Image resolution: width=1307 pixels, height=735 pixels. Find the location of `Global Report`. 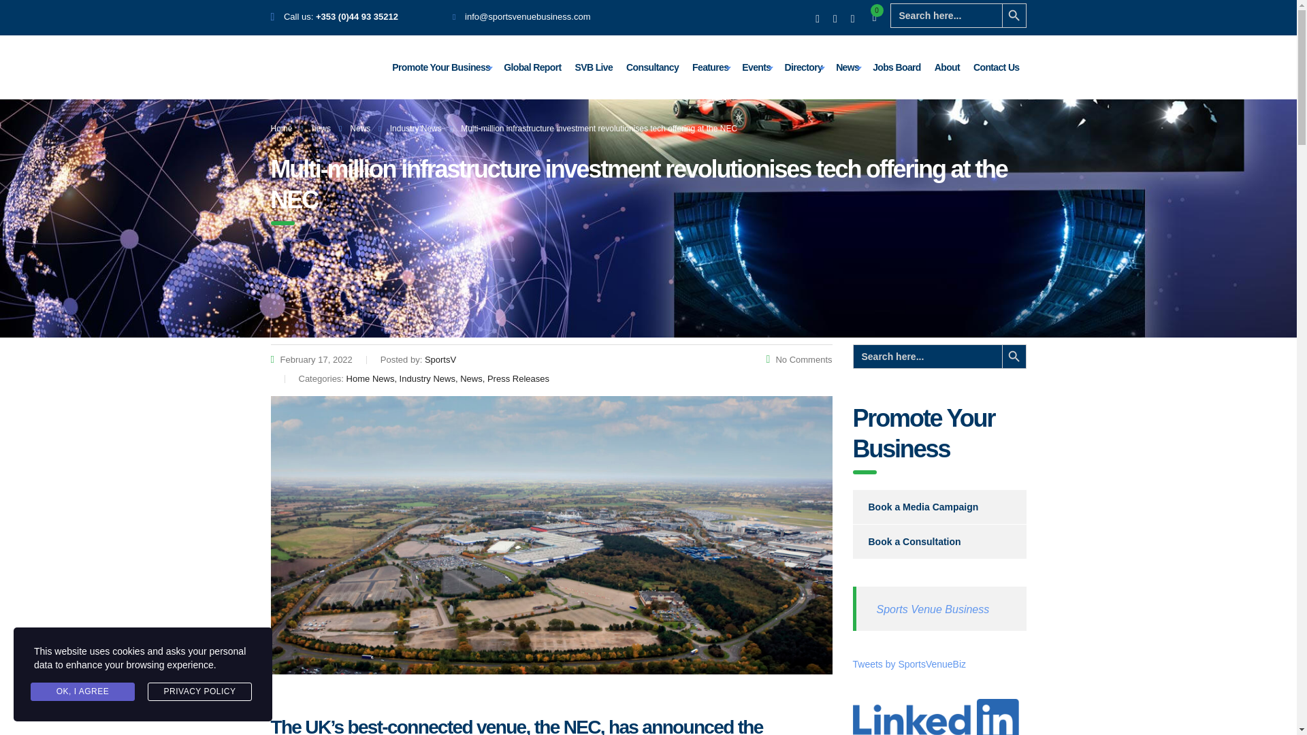

Global Report is located at coordinates (532, 67).